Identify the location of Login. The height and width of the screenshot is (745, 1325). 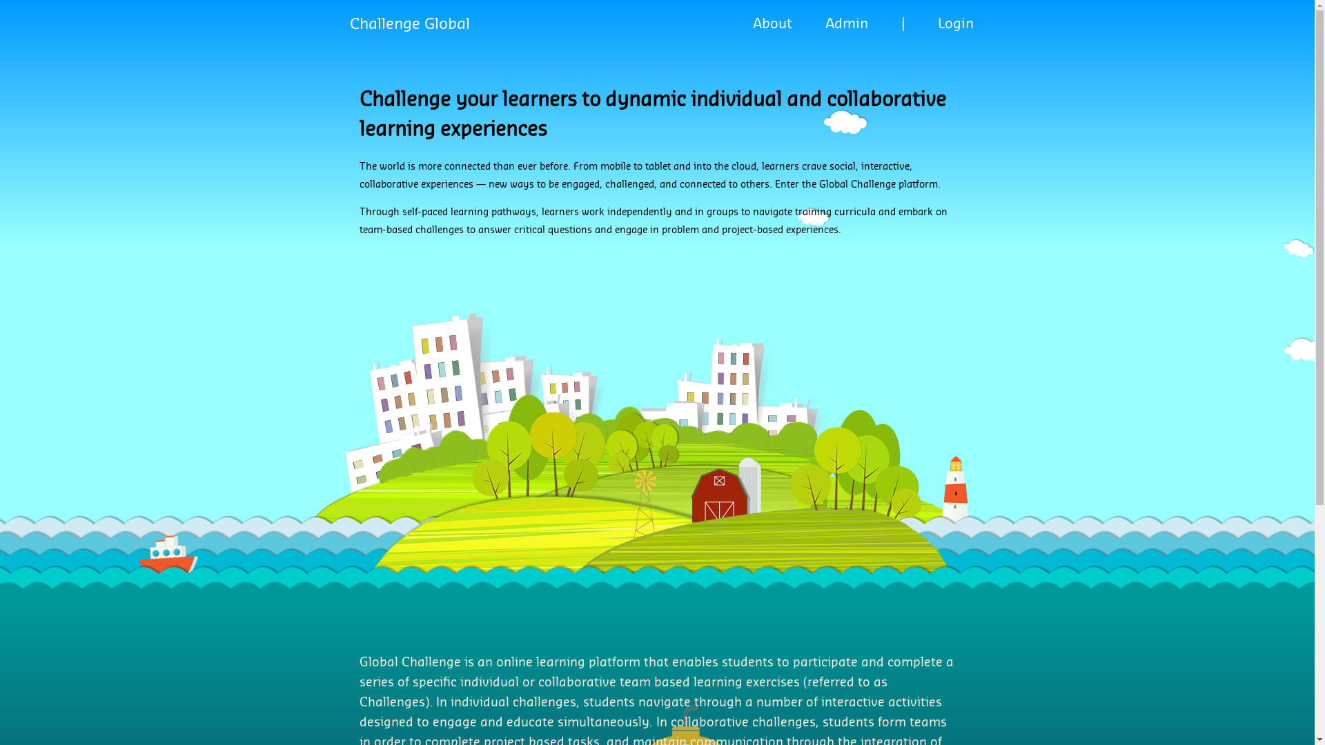
(955, 24).